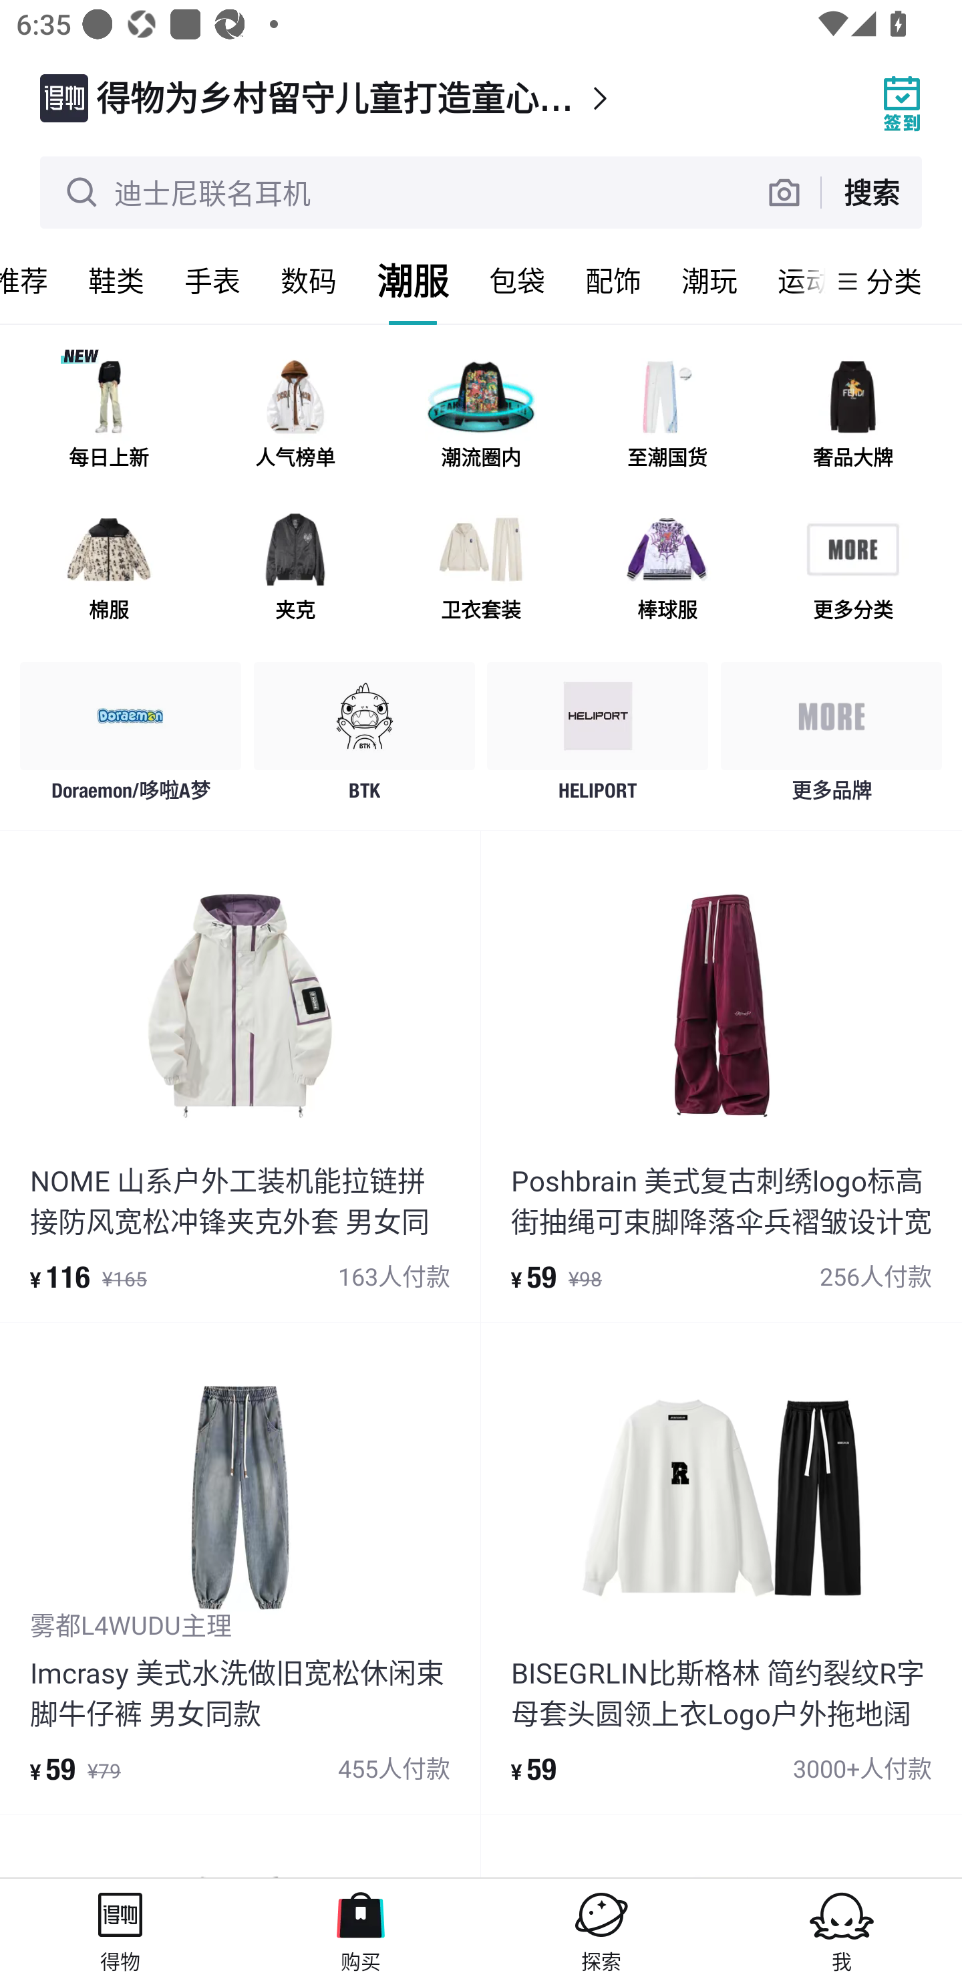 The width and height of the screenshot is (962, 1979). What do you see at coordinates (131, 737) in the screenshot?
I see `Doraemon/哆啦A梦` at bounding box center [131, 737].